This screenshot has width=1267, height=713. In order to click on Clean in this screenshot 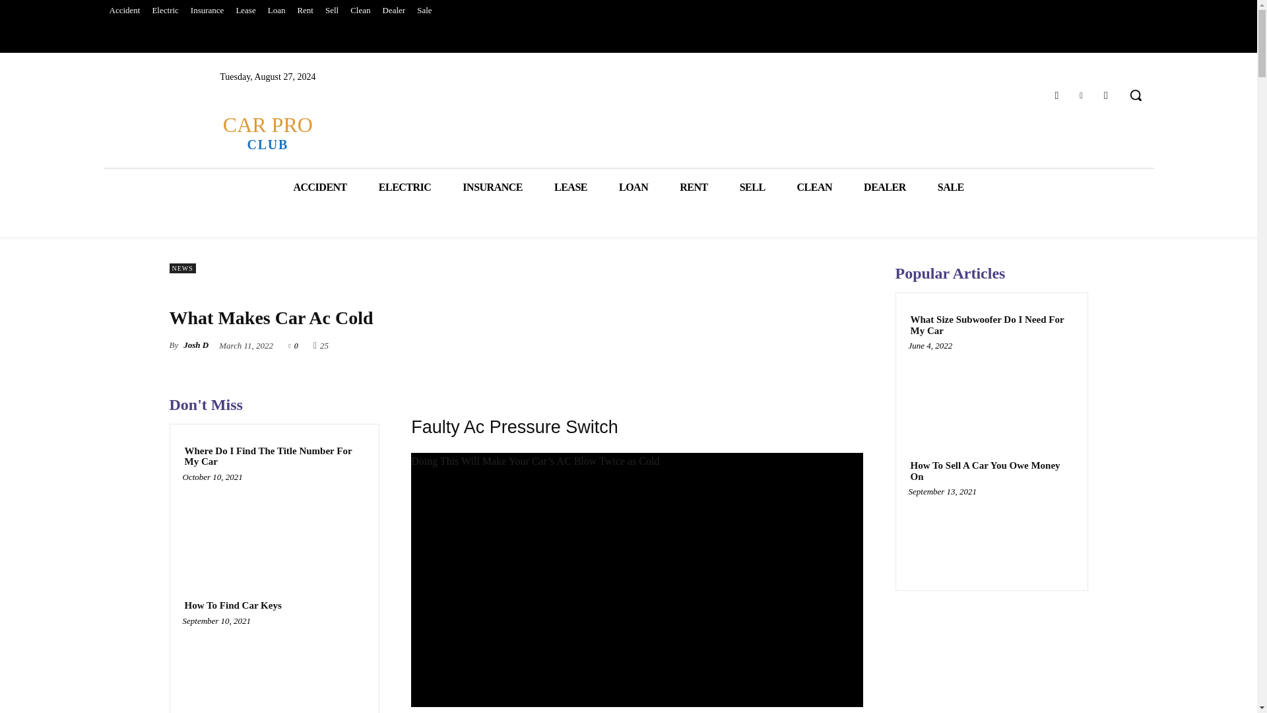, I will do `click(274, 457)`.